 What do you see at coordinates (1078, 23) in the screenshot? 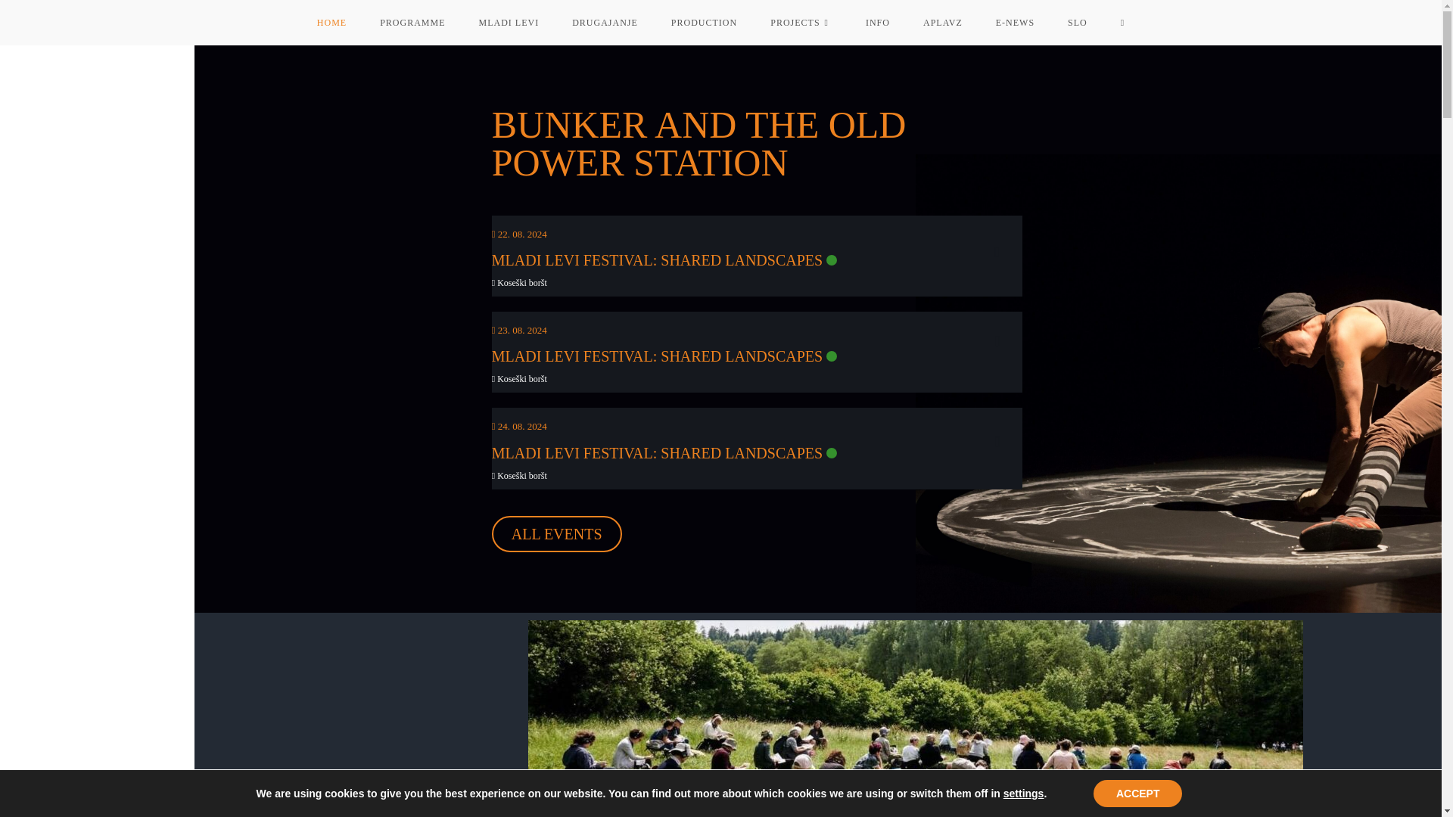
I see `SLO` at bounding box center [1078, 23].